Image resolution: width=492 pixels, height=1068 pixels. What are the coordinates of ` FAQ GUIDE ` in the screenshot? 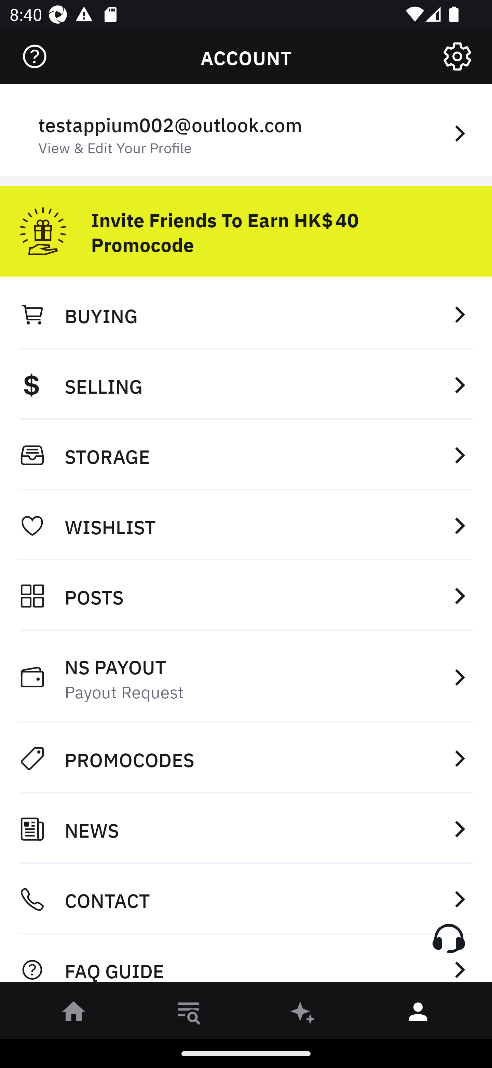 It's located at (246, 962).